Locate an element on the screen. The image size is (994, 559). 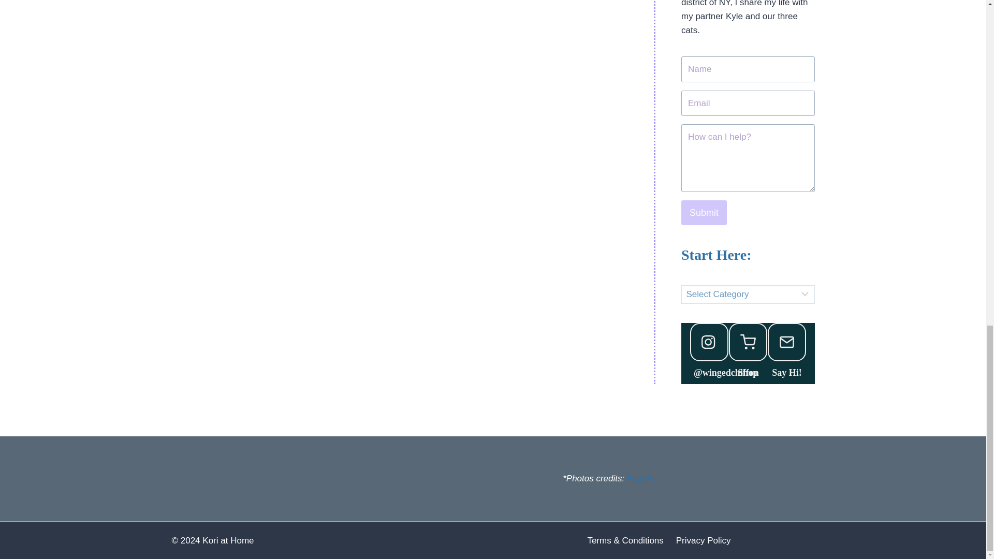
Privacy Policy is located at coordinates (704, 540).